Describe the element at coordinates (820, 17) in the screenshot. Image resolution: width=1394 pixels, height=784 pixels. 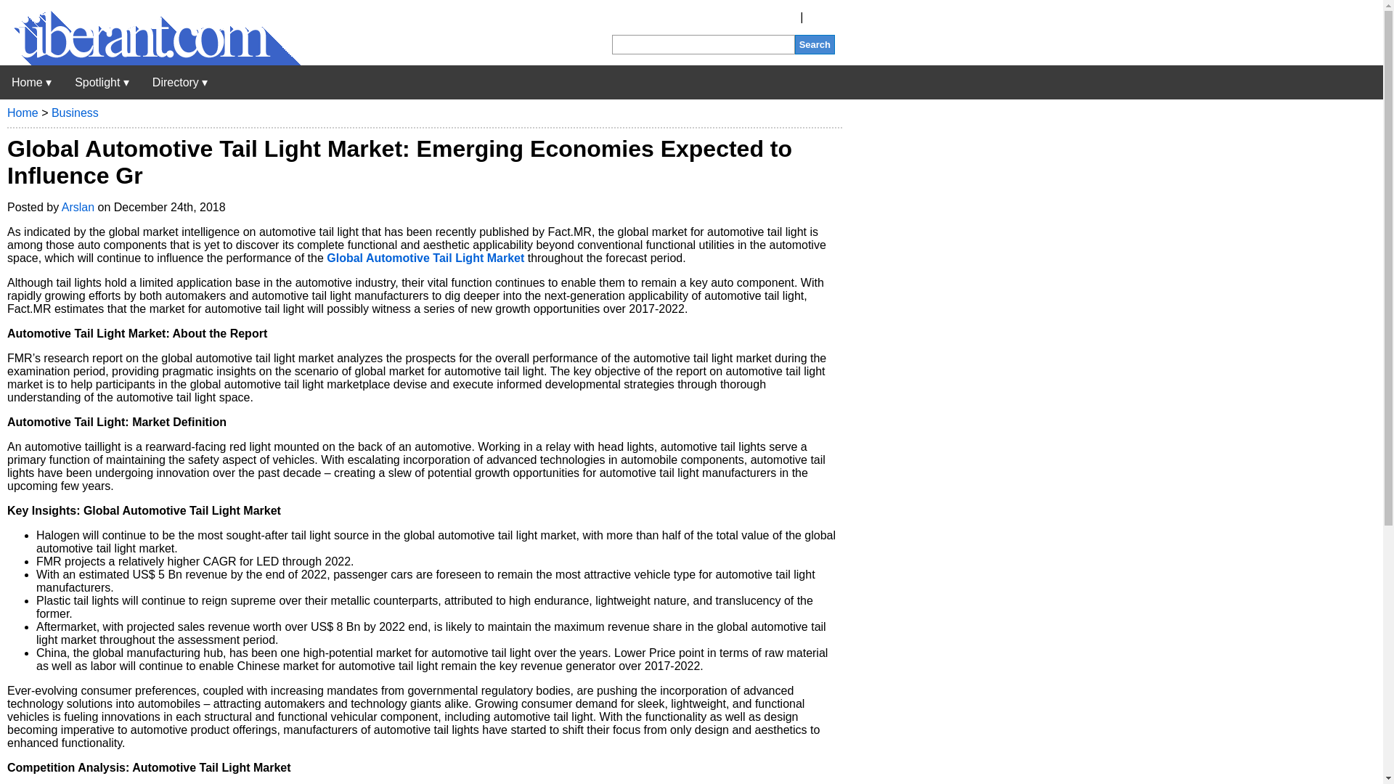
I see `Login` at that location.